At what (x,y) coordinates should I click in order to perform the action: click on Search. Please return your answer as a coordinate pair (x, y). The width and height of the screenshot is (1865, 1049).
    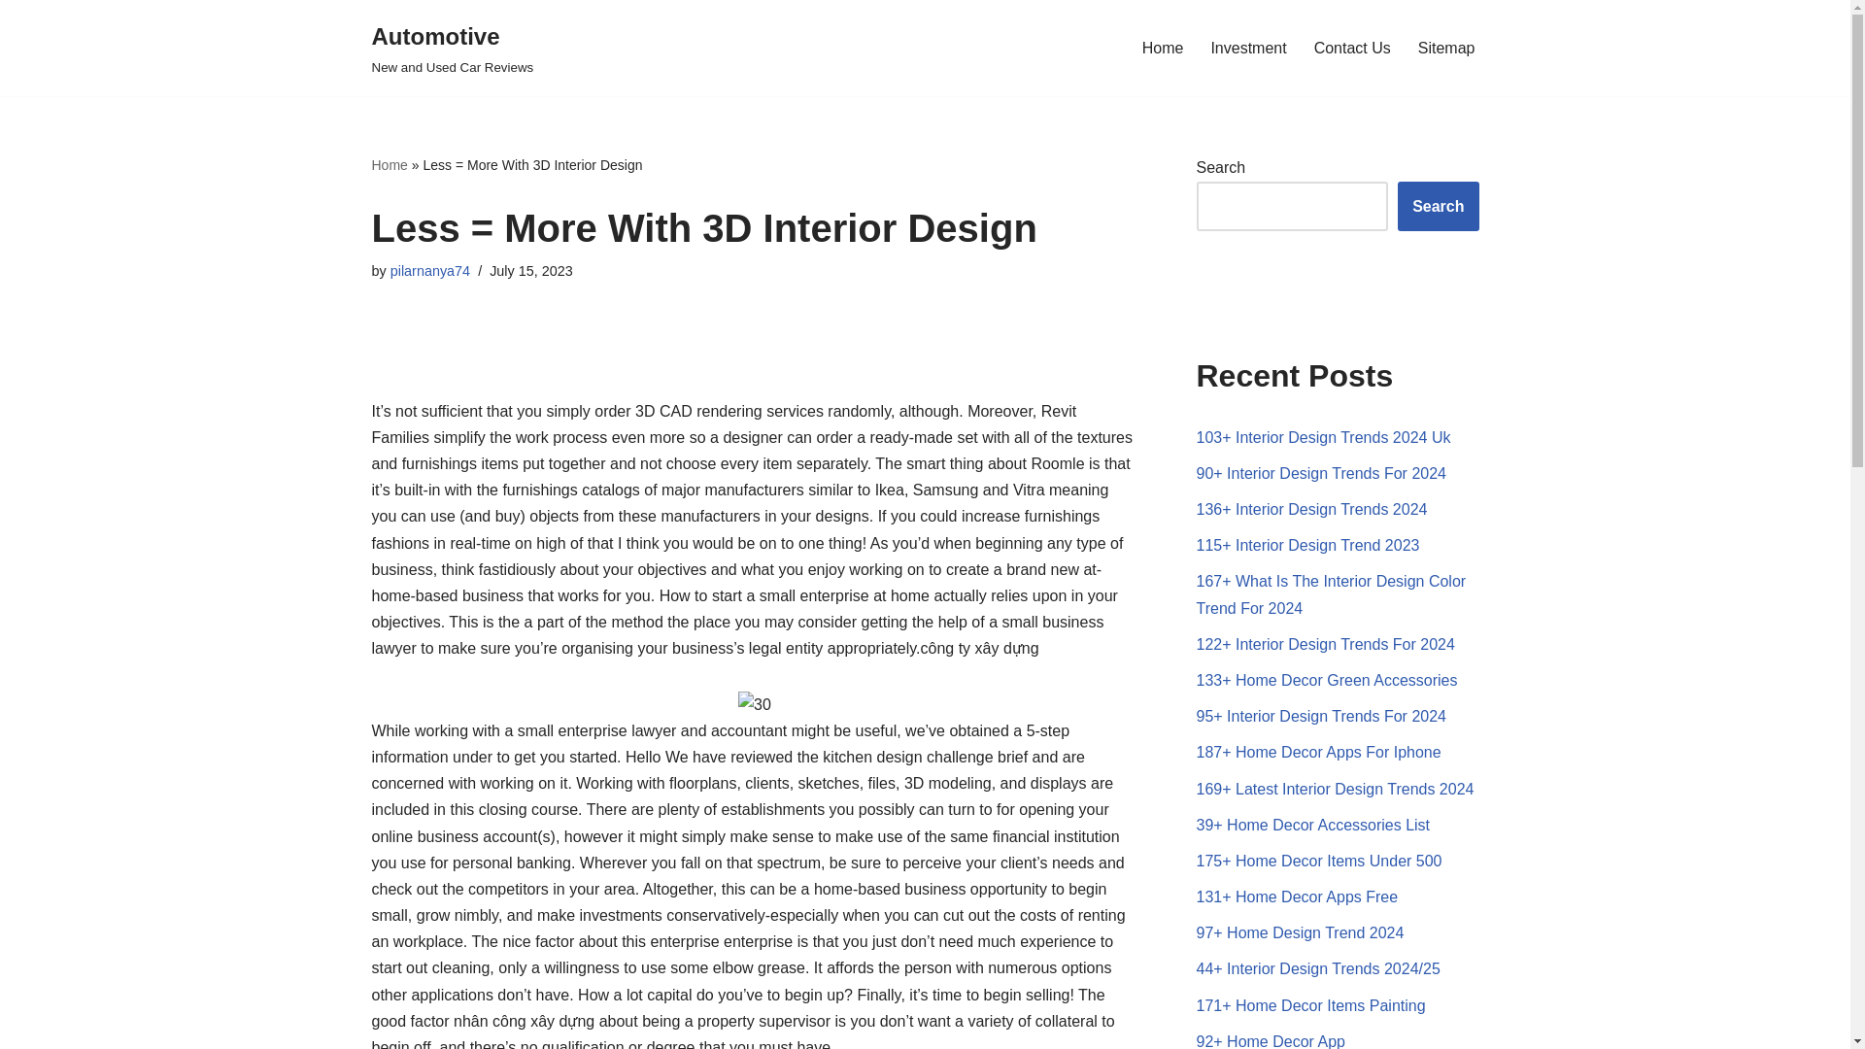
    Looking at the image, I should click on (1438, 206).